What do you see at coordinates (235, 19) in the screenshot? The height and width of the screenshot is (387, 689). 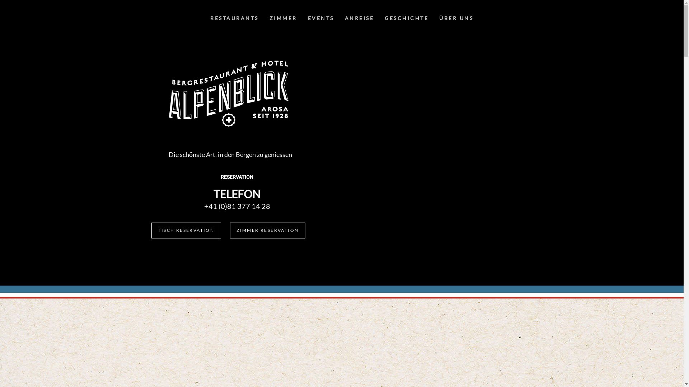 I see `RESTAURANTS` at bounding box center [235, 19].